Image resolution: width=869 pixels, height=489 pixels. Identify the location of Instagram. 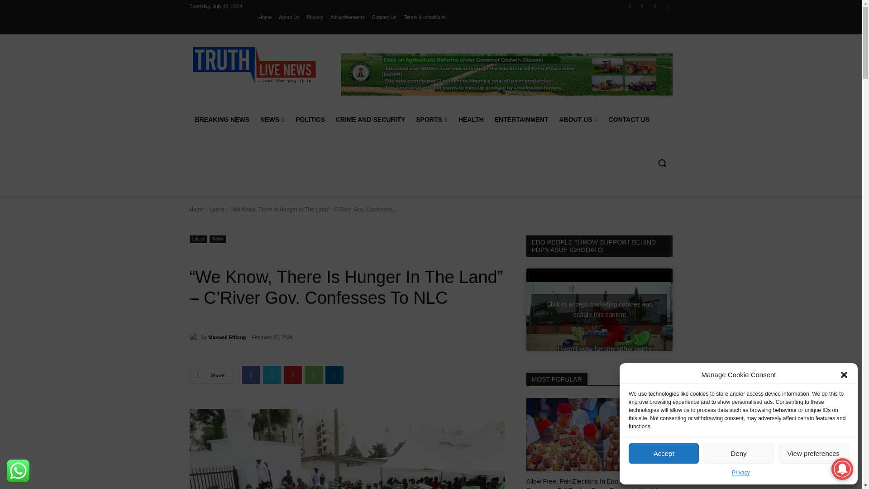
(642, 6).